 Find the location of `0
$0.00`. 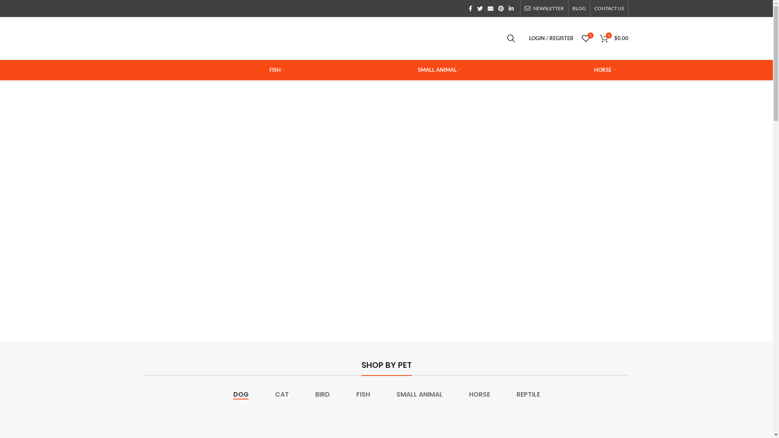

0
$0.00 is located at coordinates (614, 38).